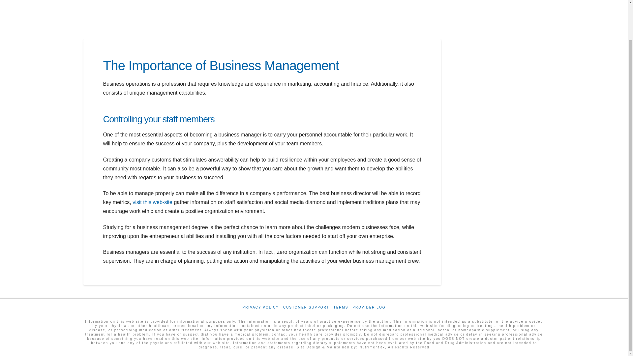 Image resolution: width=633 pixels, height=356 pixels. Describe the element at coordinates (306, 307) in the screenshot. I see `CUSTOMER SUPPORT` at that location.